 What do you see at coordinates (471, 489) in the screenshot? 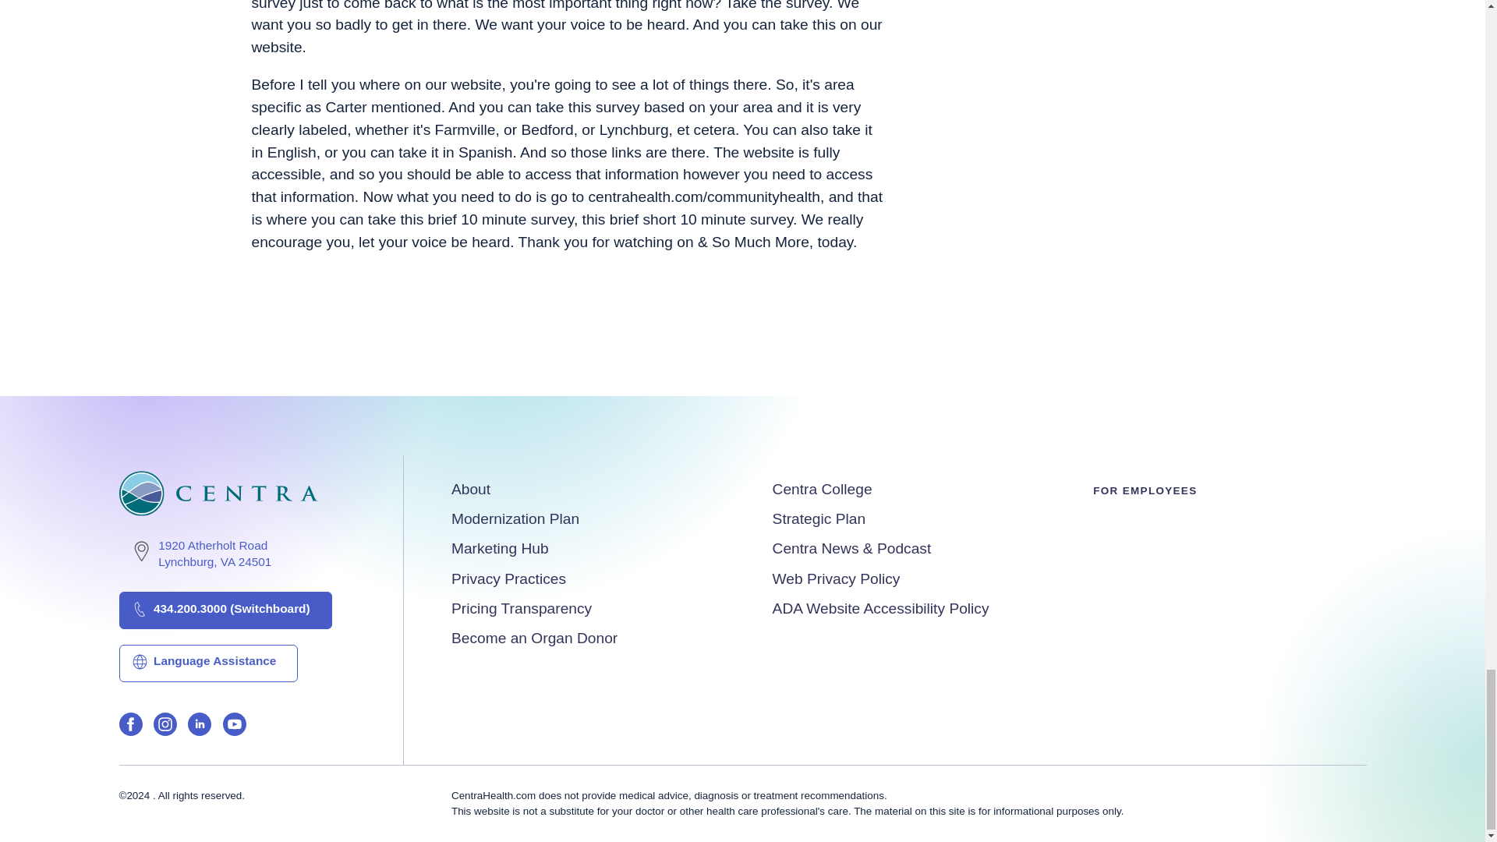
I see `About` at bounding box center [471, 489].